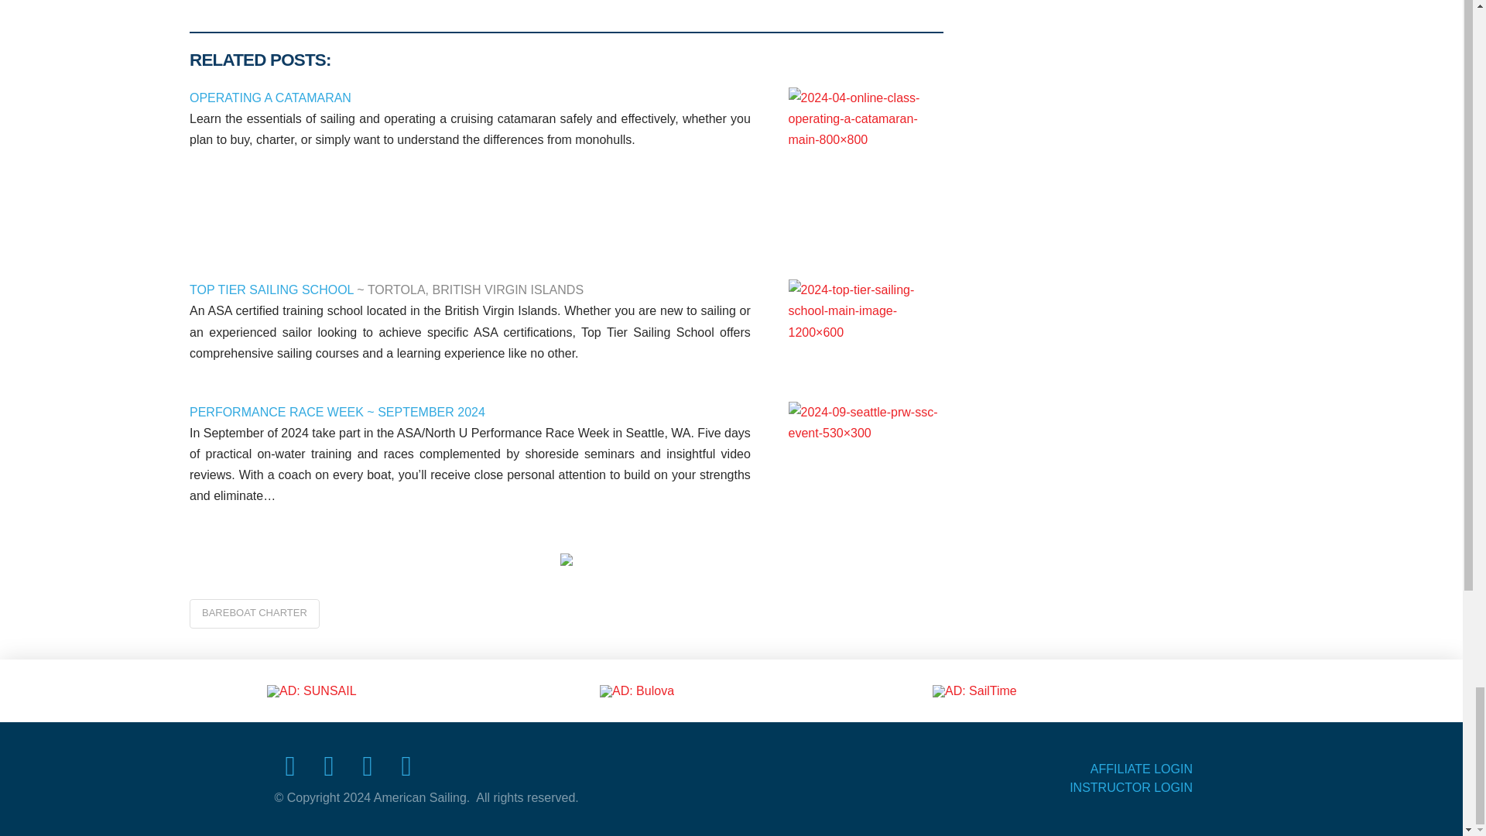  What do you see at coordinates (866, 317) in the screenshot?
I see `Top Tier Sailing School` at bounding box center [866, 317].